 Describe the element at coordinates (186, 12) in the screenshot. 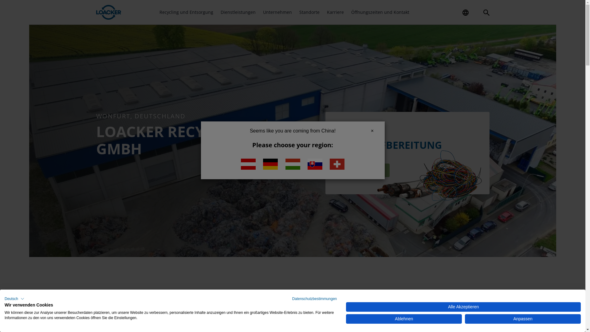

I see `Recycling und Entsorgung` at that location.